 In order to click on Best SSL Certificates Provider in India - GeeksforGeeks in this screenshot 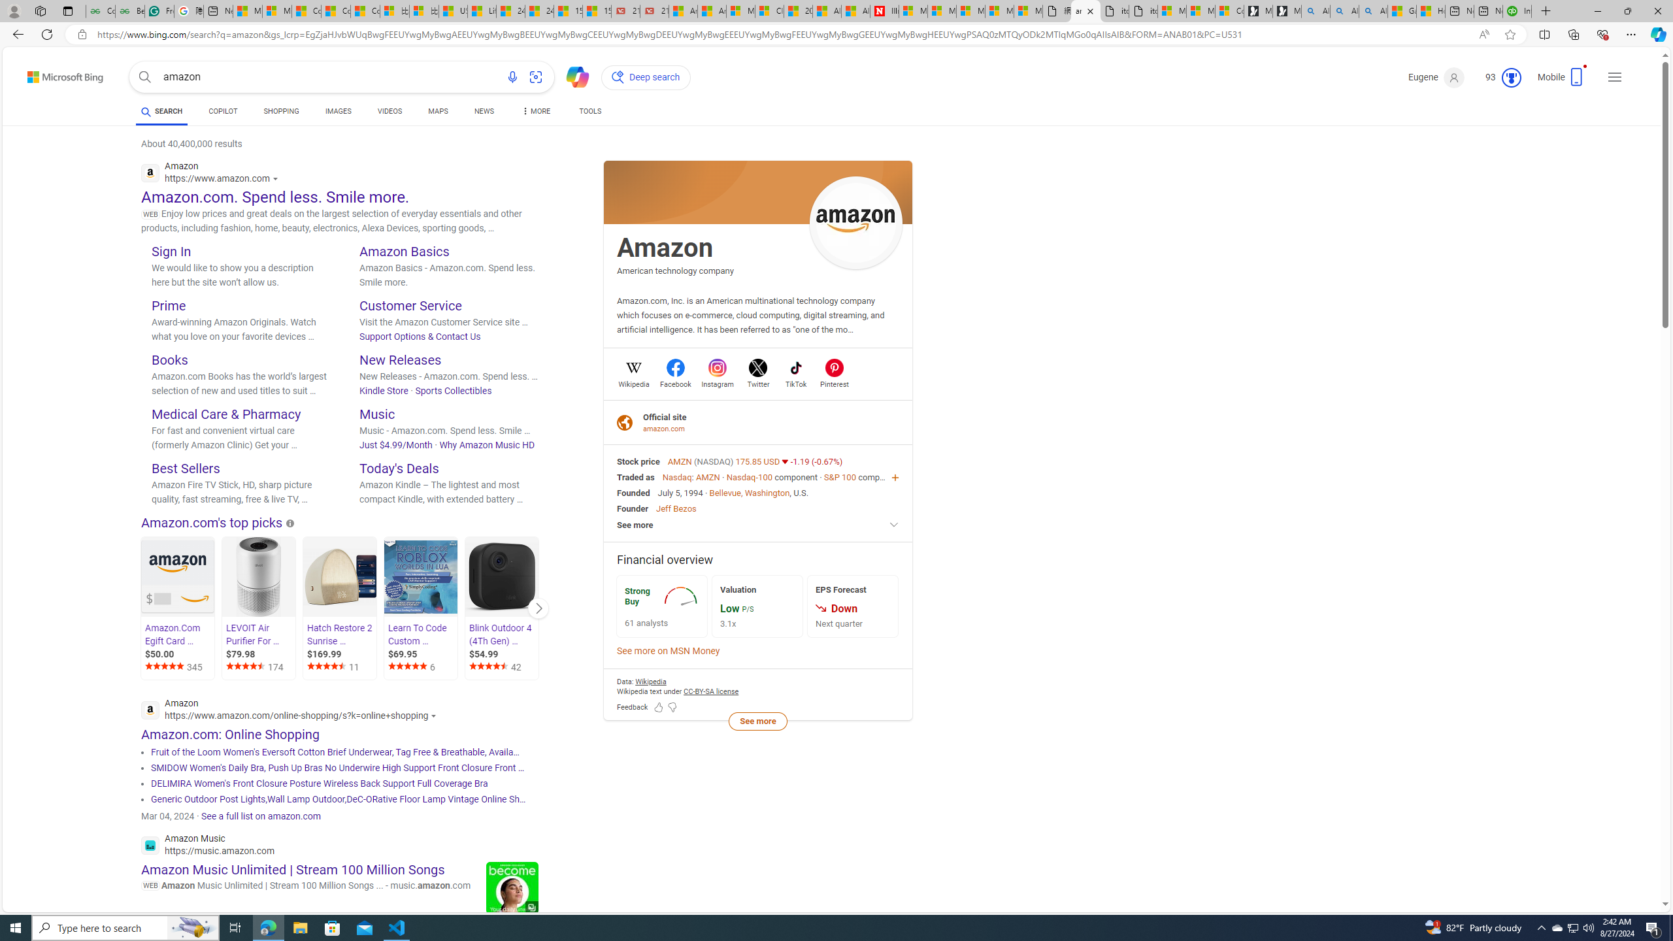, I will do `click(130, 11)`.